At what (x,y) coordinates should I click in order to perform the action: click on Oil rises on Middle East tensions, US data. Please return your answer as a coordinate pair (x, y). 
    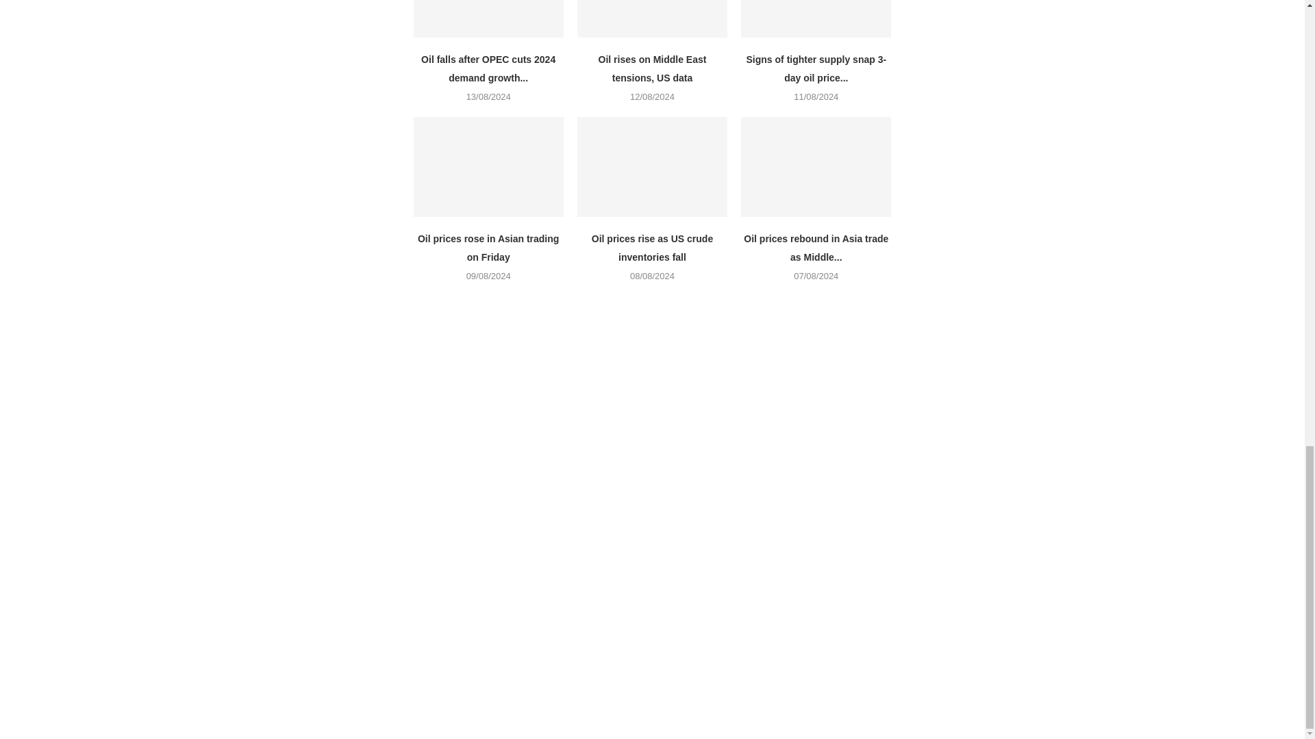
    Looking at the image, I should click on (652, 68).